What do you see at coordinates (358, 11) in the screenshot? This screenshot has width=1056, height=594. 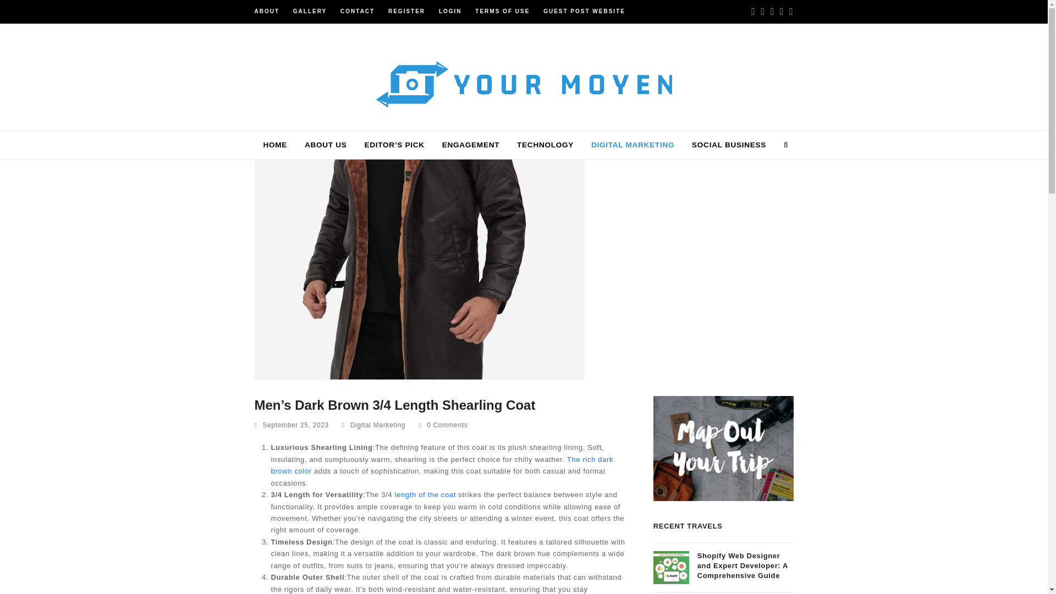 I see `CONTACT` at bounding box center [358, 11].